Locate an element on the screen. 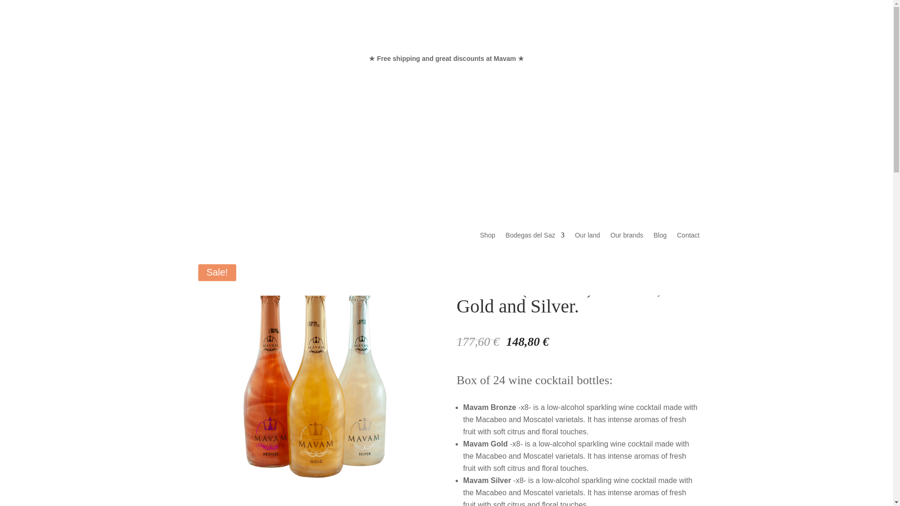  Our land is located at coordinates (587, 237).